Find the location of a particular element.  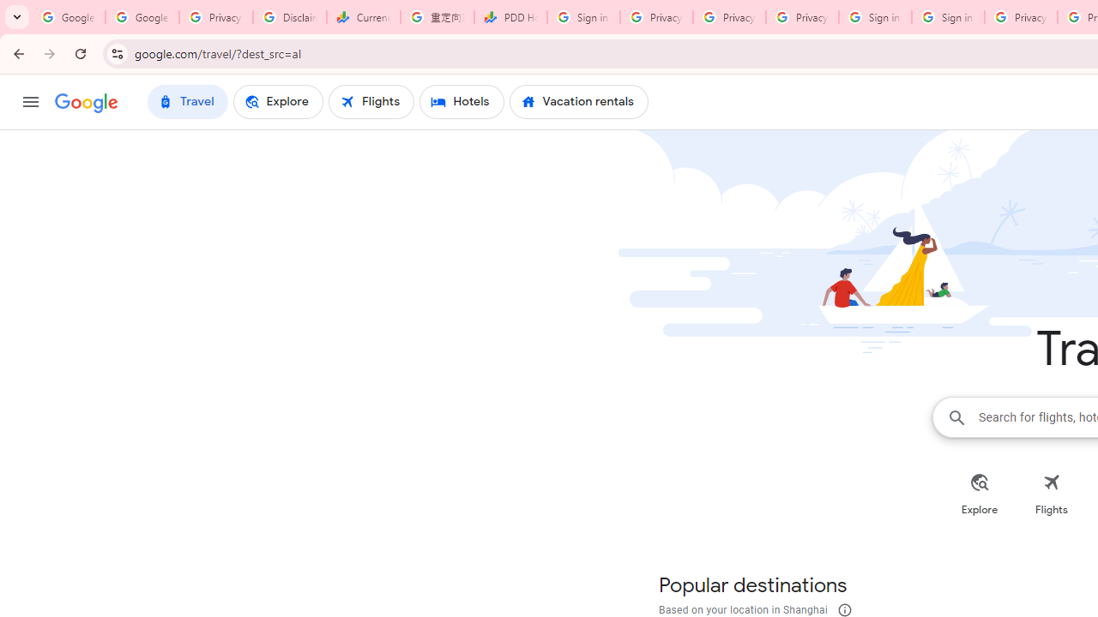

Hotels is located at coordinates (462, 101).